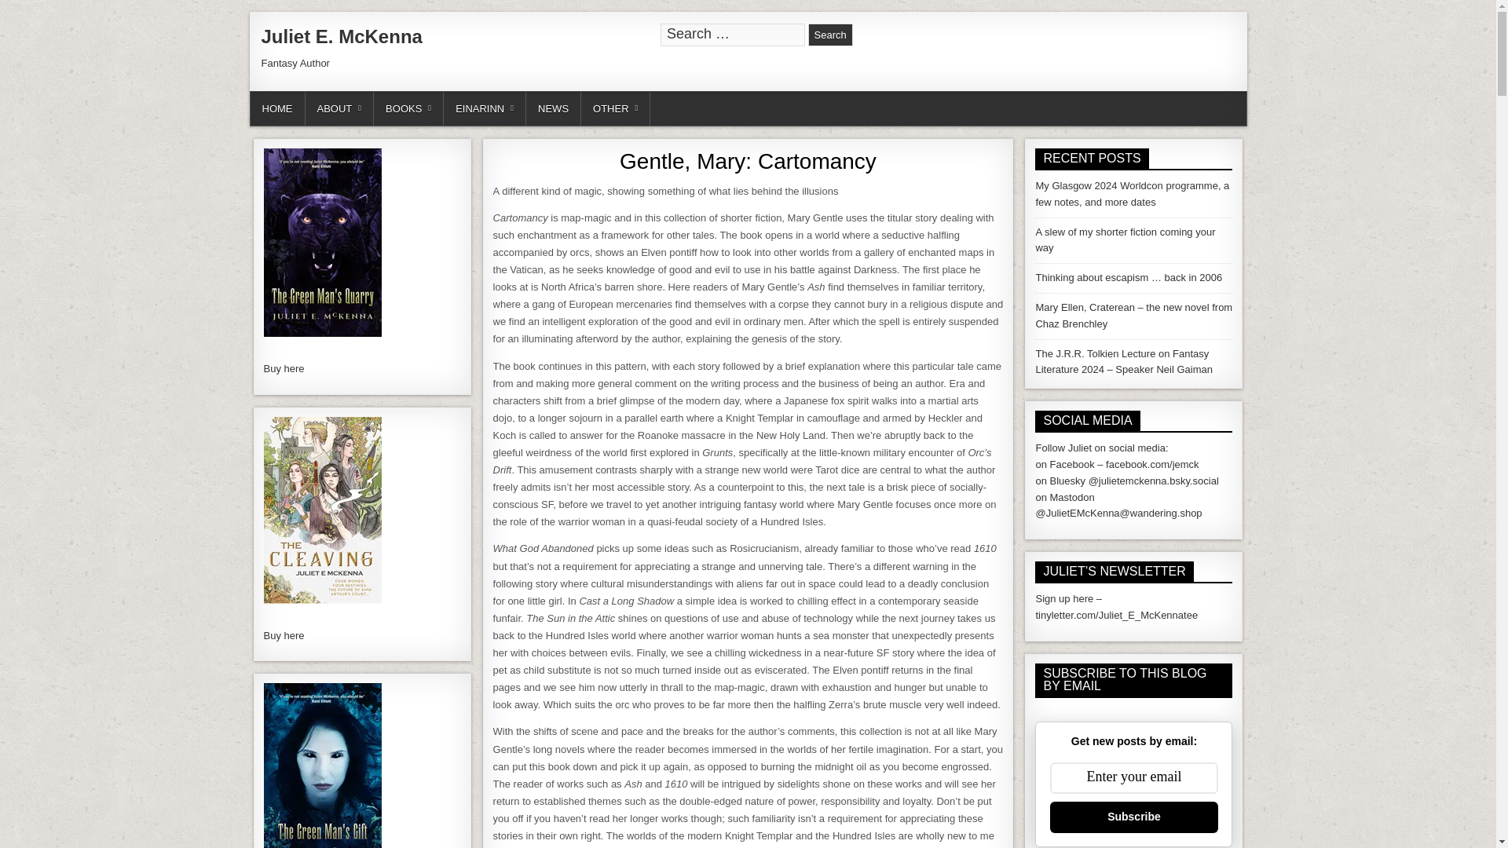 This screenshot has height=848, width=1508. Describe the element at coordinates (276, 108) in the screenshot. I see `HOME` at that location.